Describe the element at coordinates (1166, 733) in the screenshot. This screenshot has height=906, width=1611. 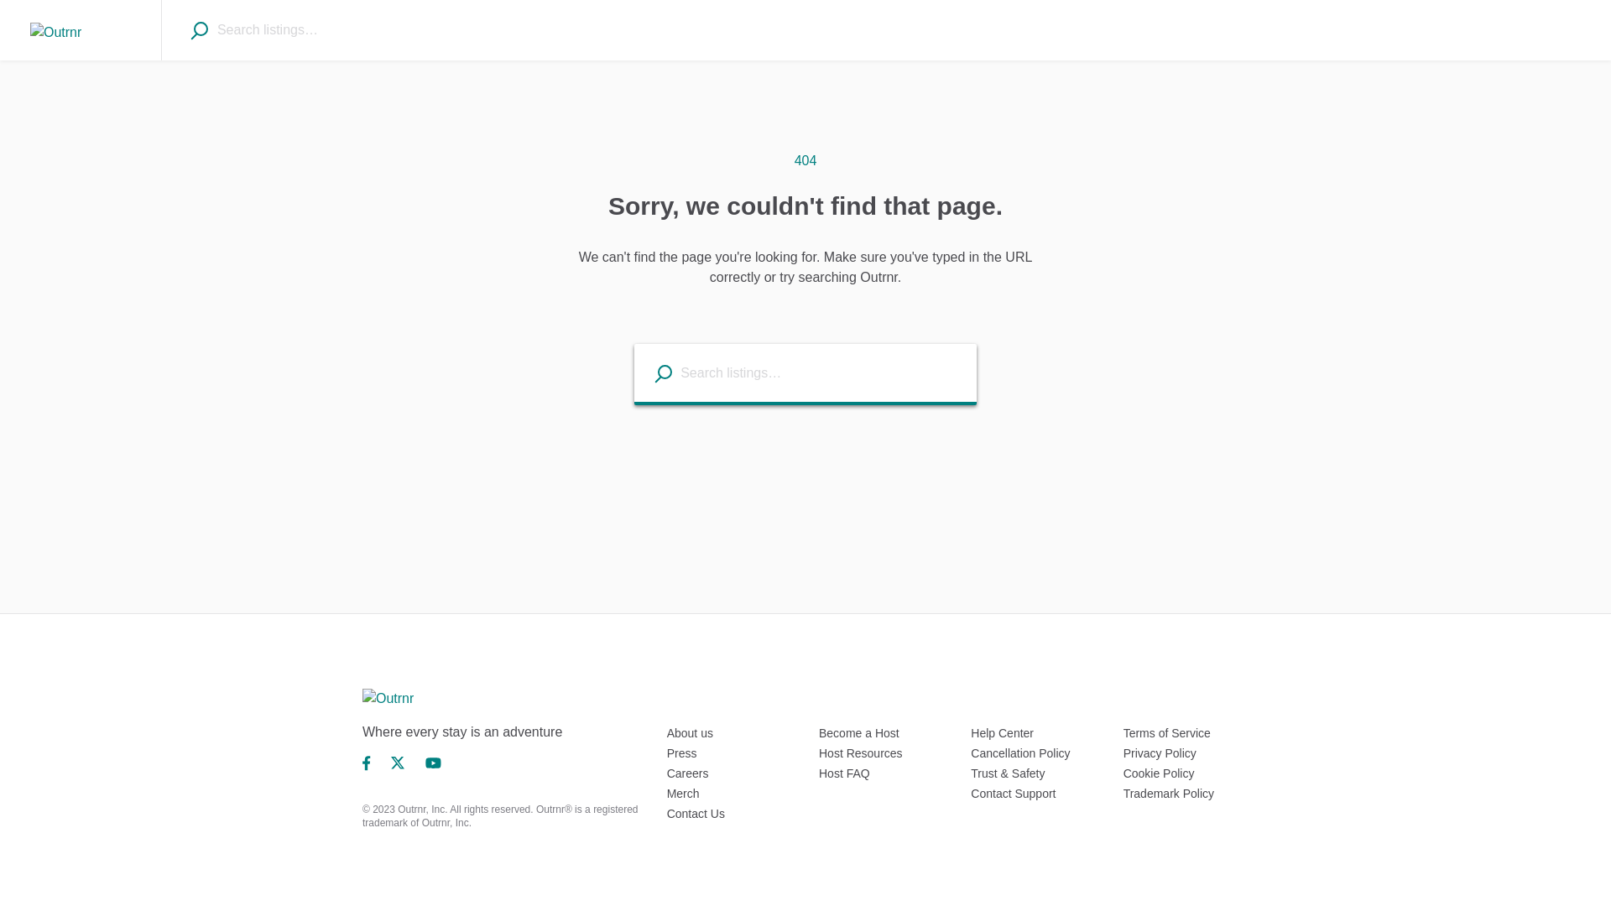
I see `Terms of Service` at that location.